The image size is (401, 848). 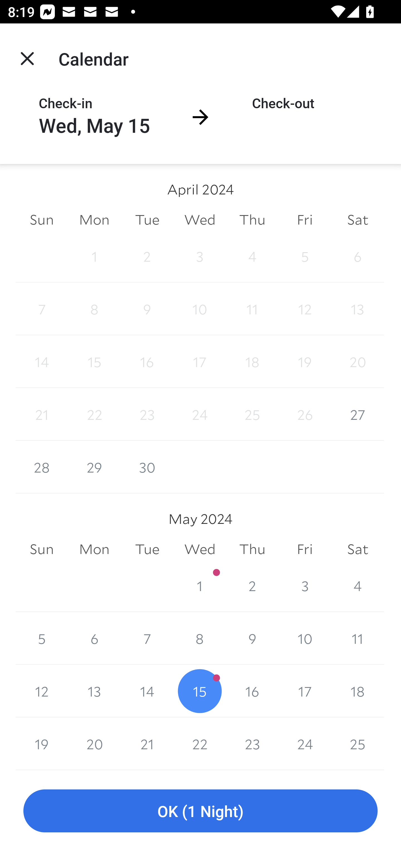 I want to click on Sun, so click(x=42, y=219).